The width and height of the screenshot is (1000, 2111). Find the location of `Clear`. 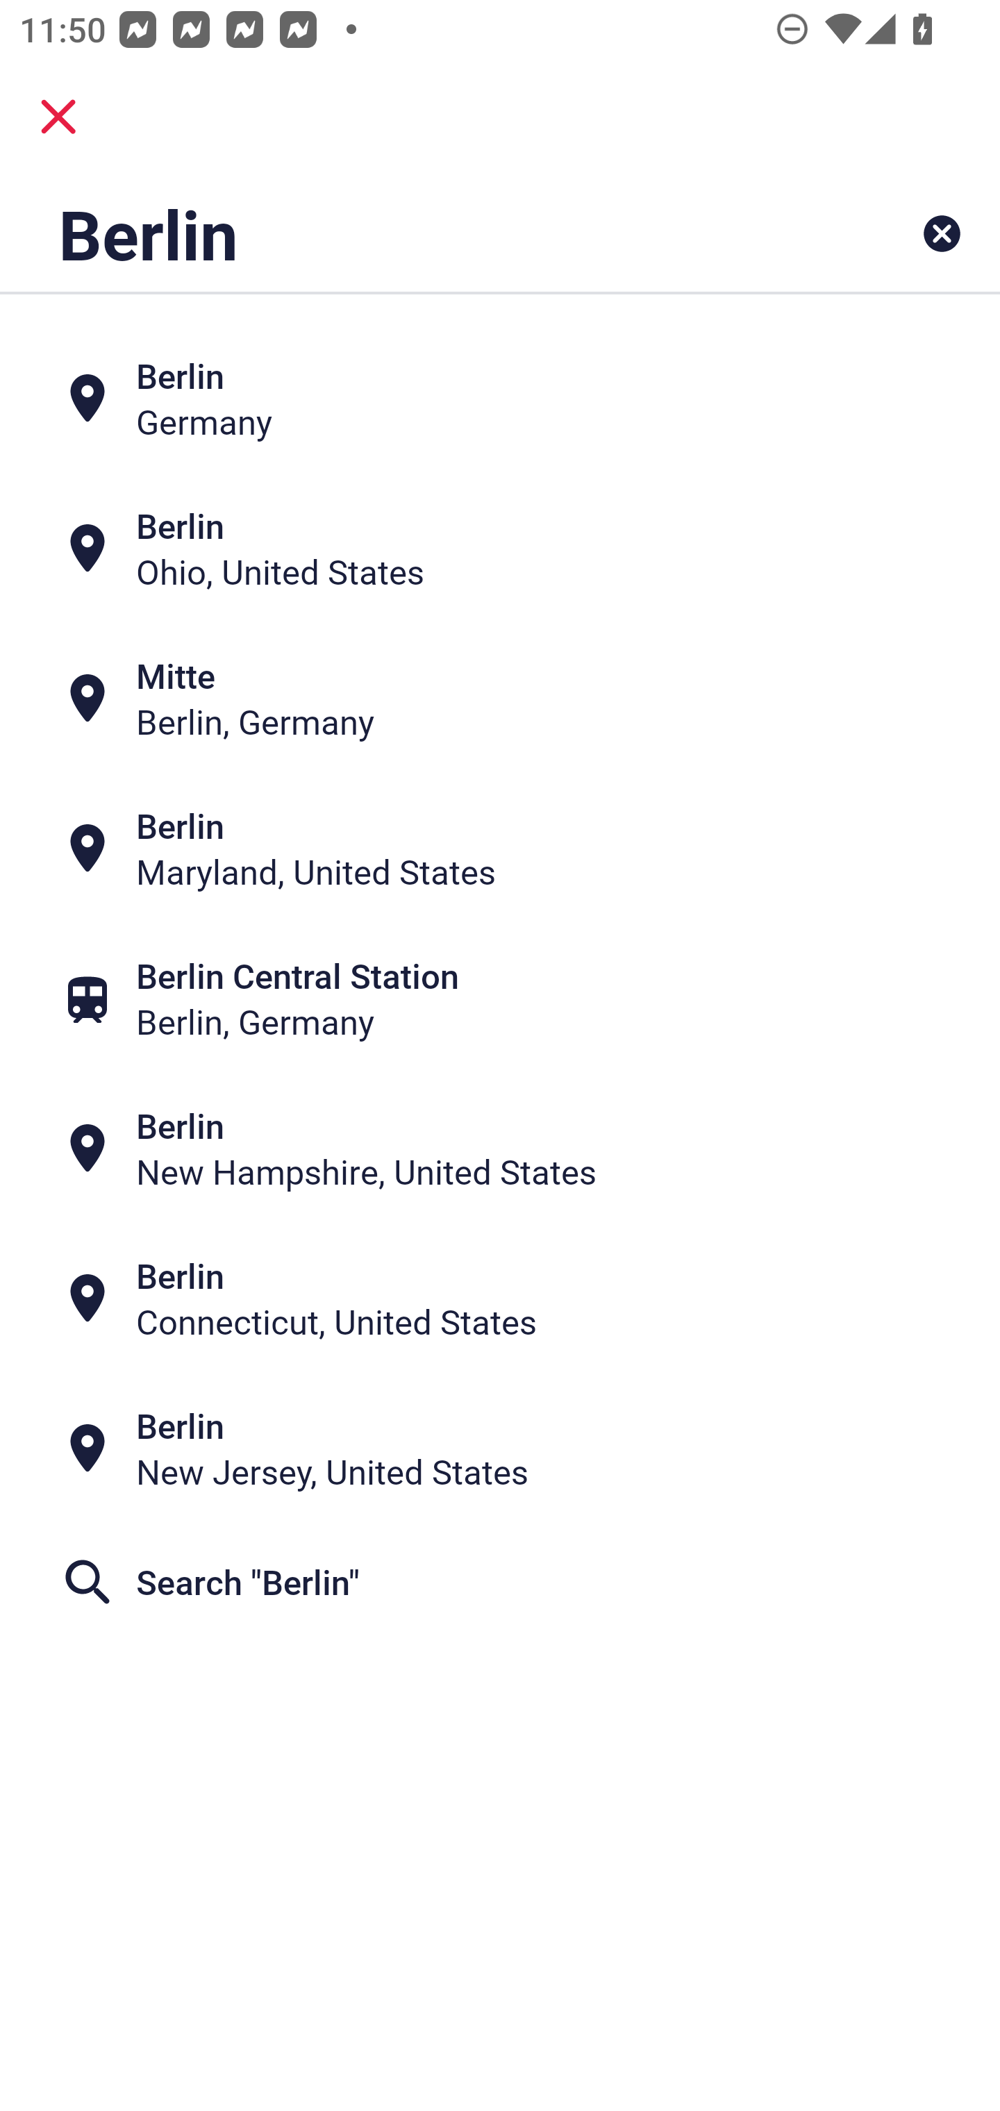

Clear is located at coordinates (942, 233).